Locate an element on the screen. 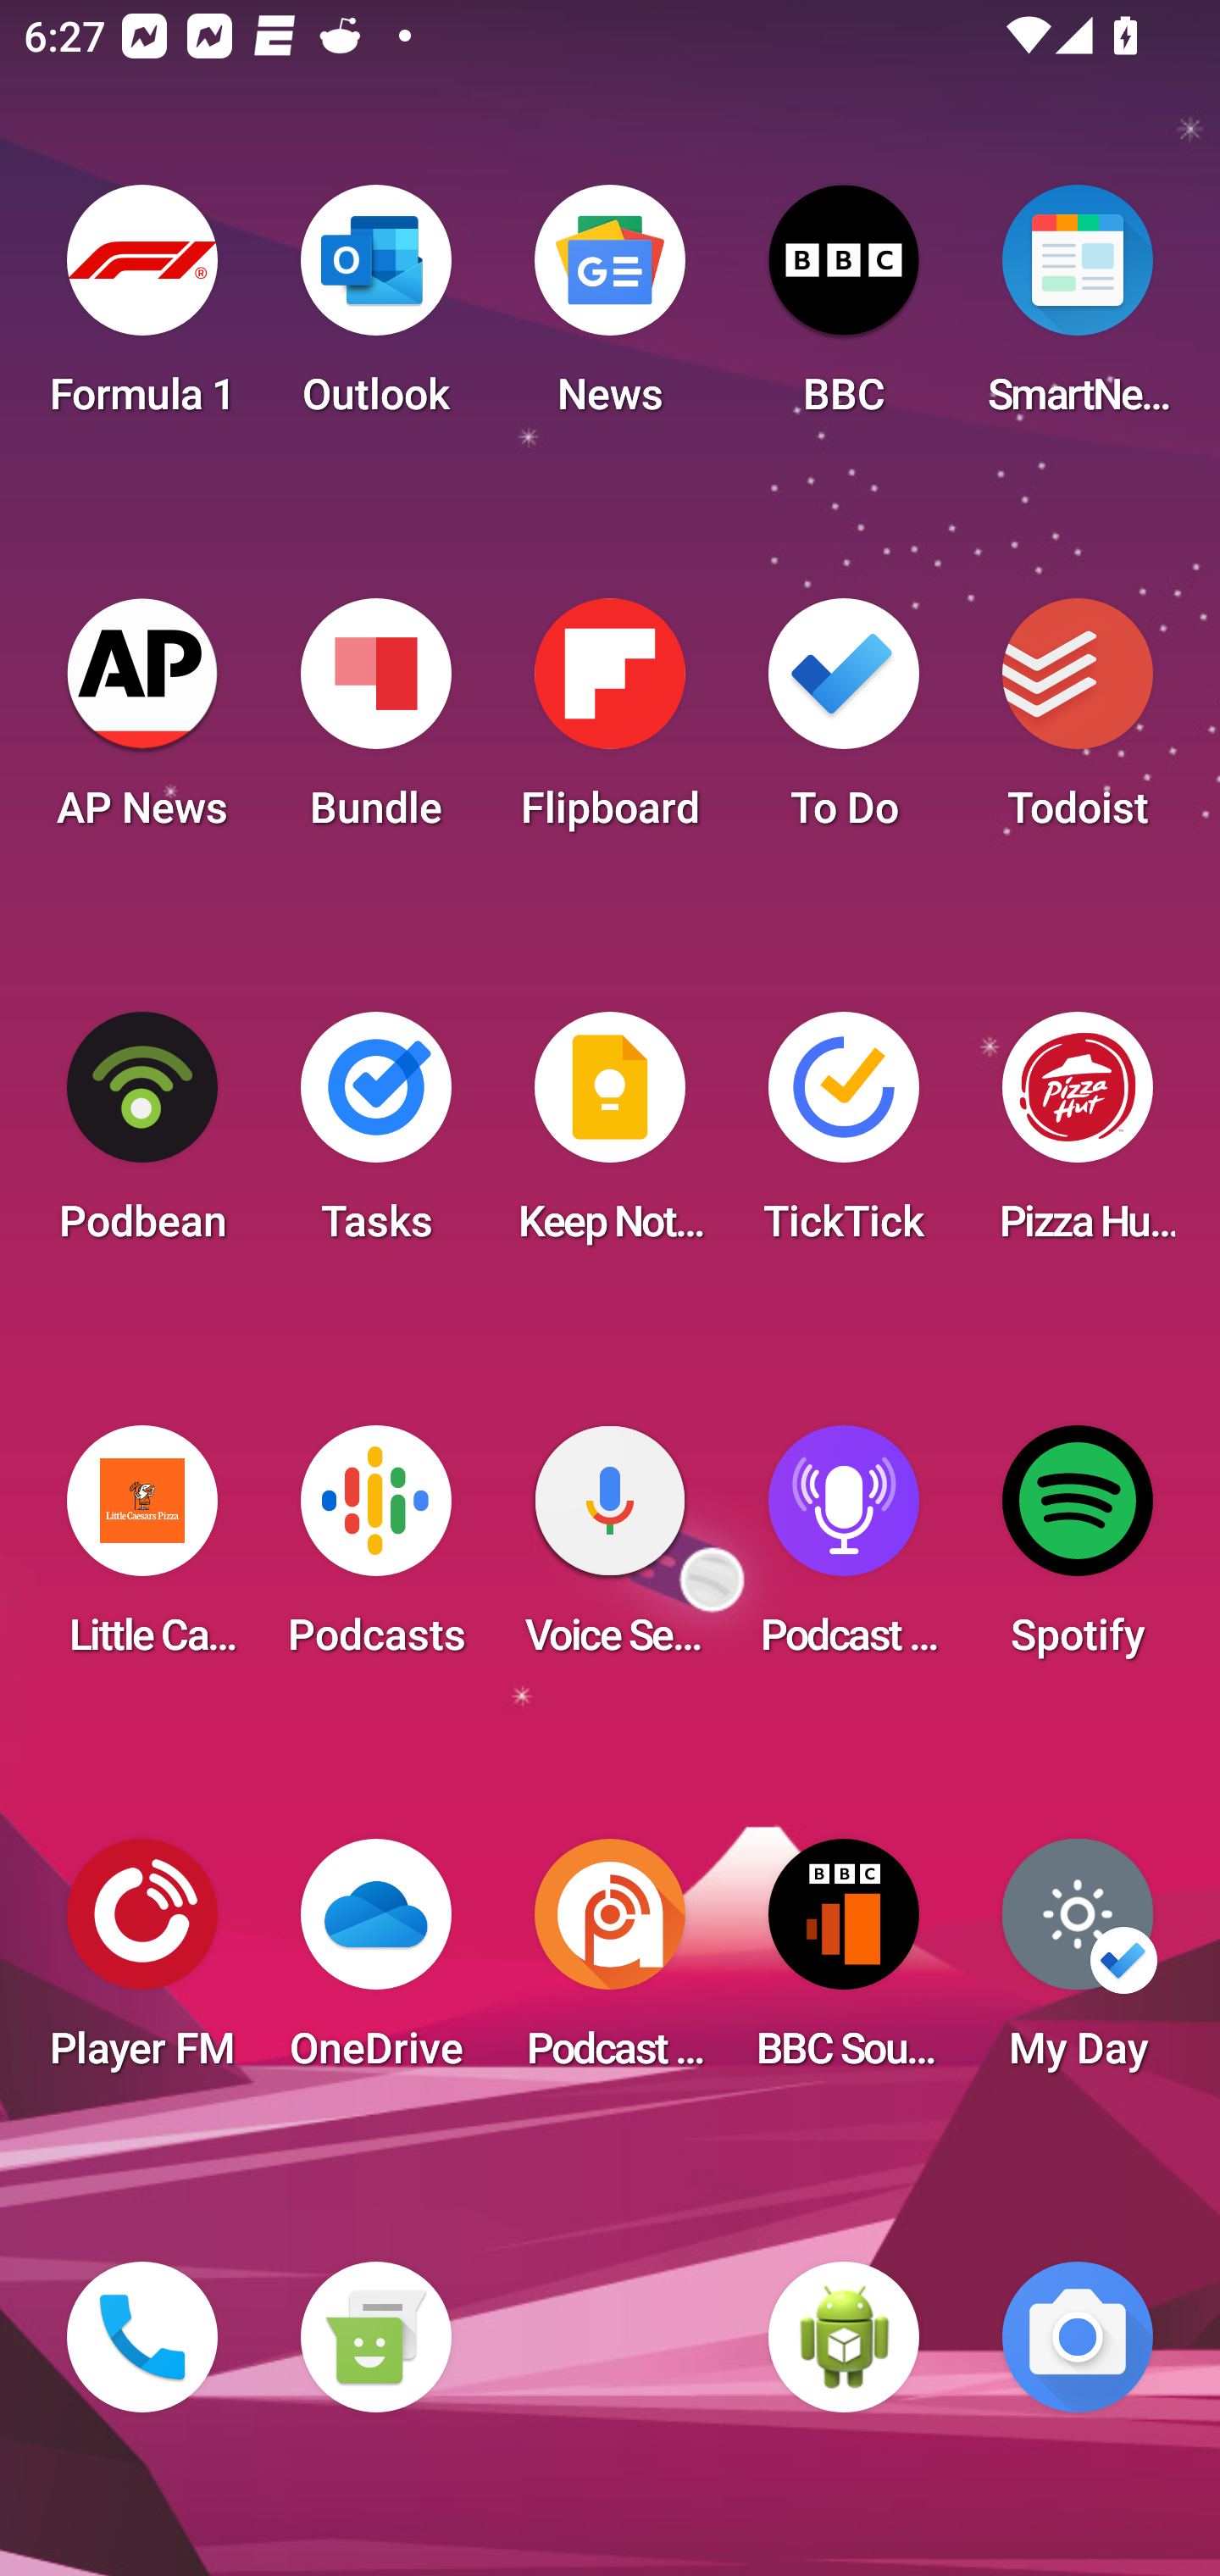 The width and height of the screenshot is (1220, 2576). BBC is located at coordinates (844, 310).